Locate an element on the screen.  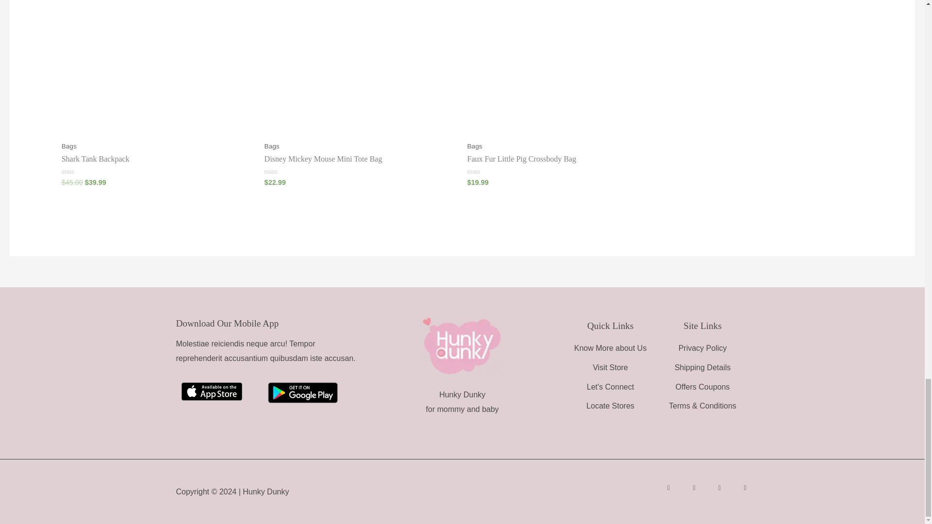
Disney Mickey Mouse Mini Tote Bag is located at coordinates (361, 159).